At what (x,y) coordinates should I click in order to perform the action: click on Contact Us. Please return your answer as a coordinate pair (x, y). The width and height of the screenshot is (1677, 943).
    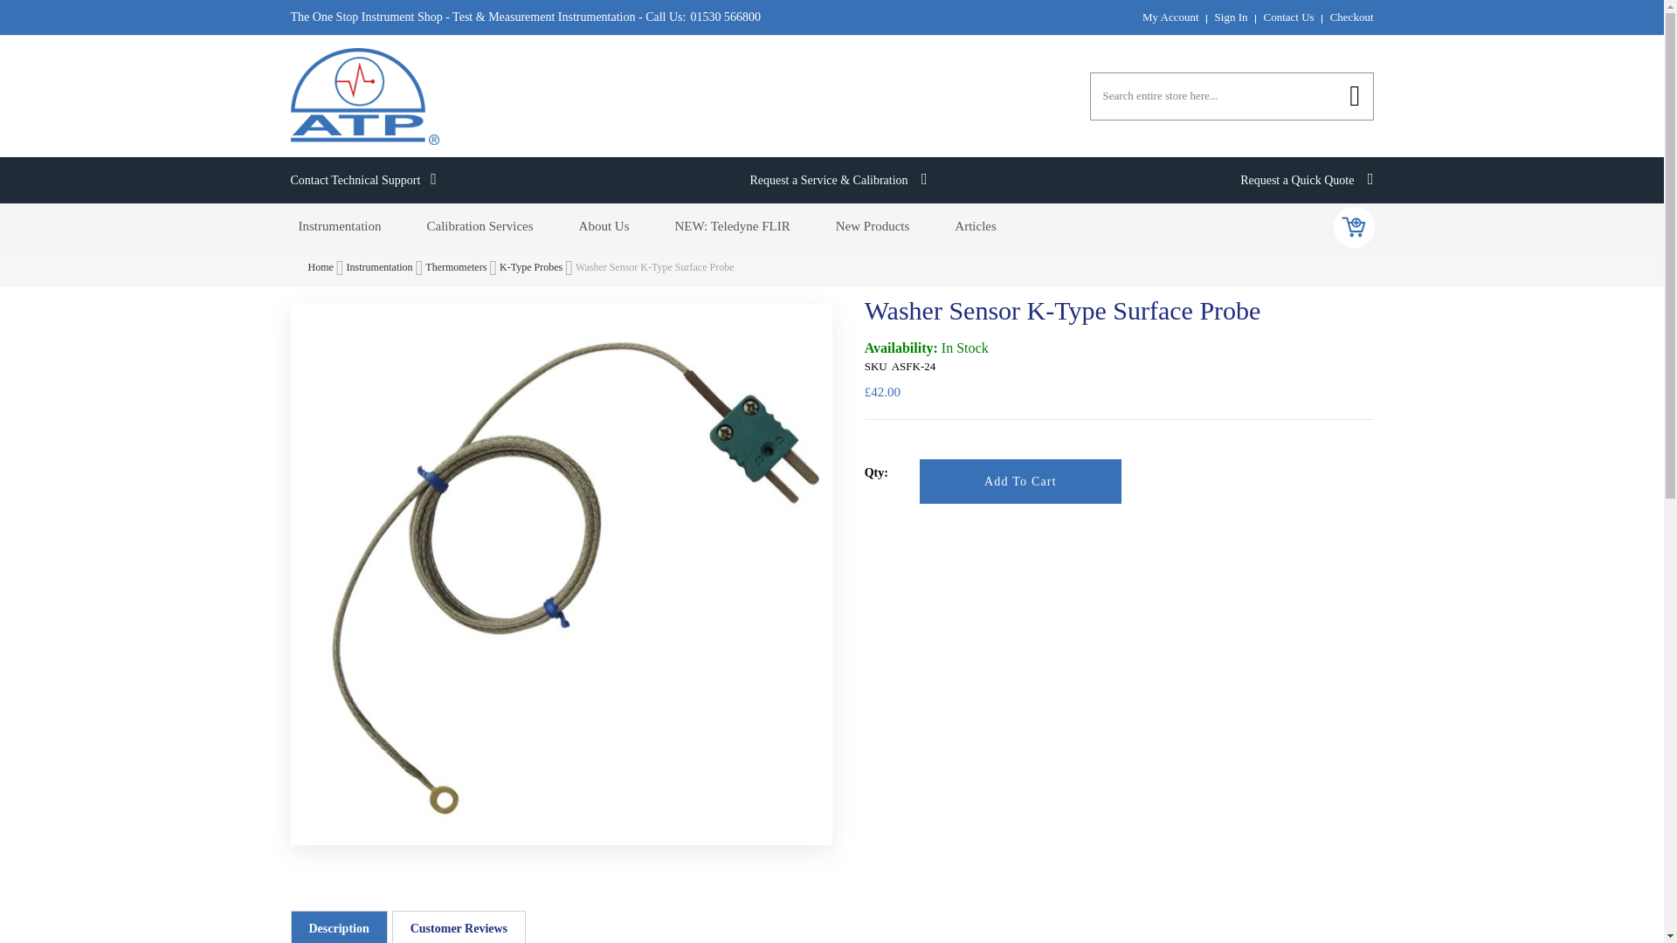
    Looking at the image, I should click on (1289, 17).